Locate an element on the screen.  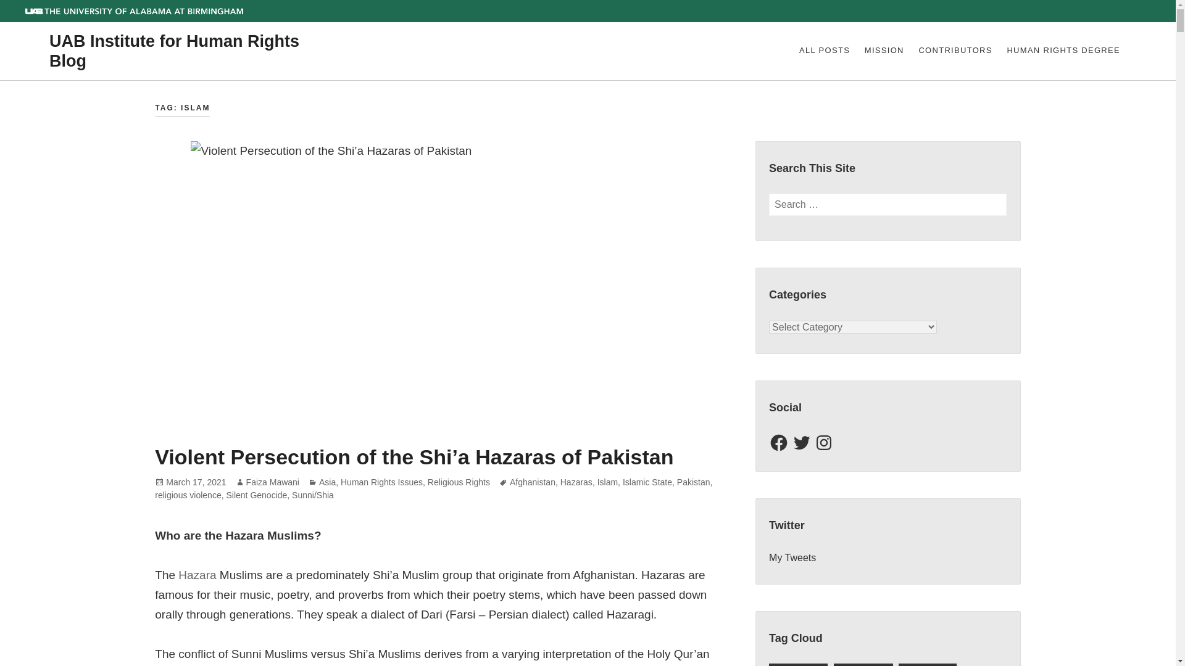
Islam is located at coordinates (607, 482).